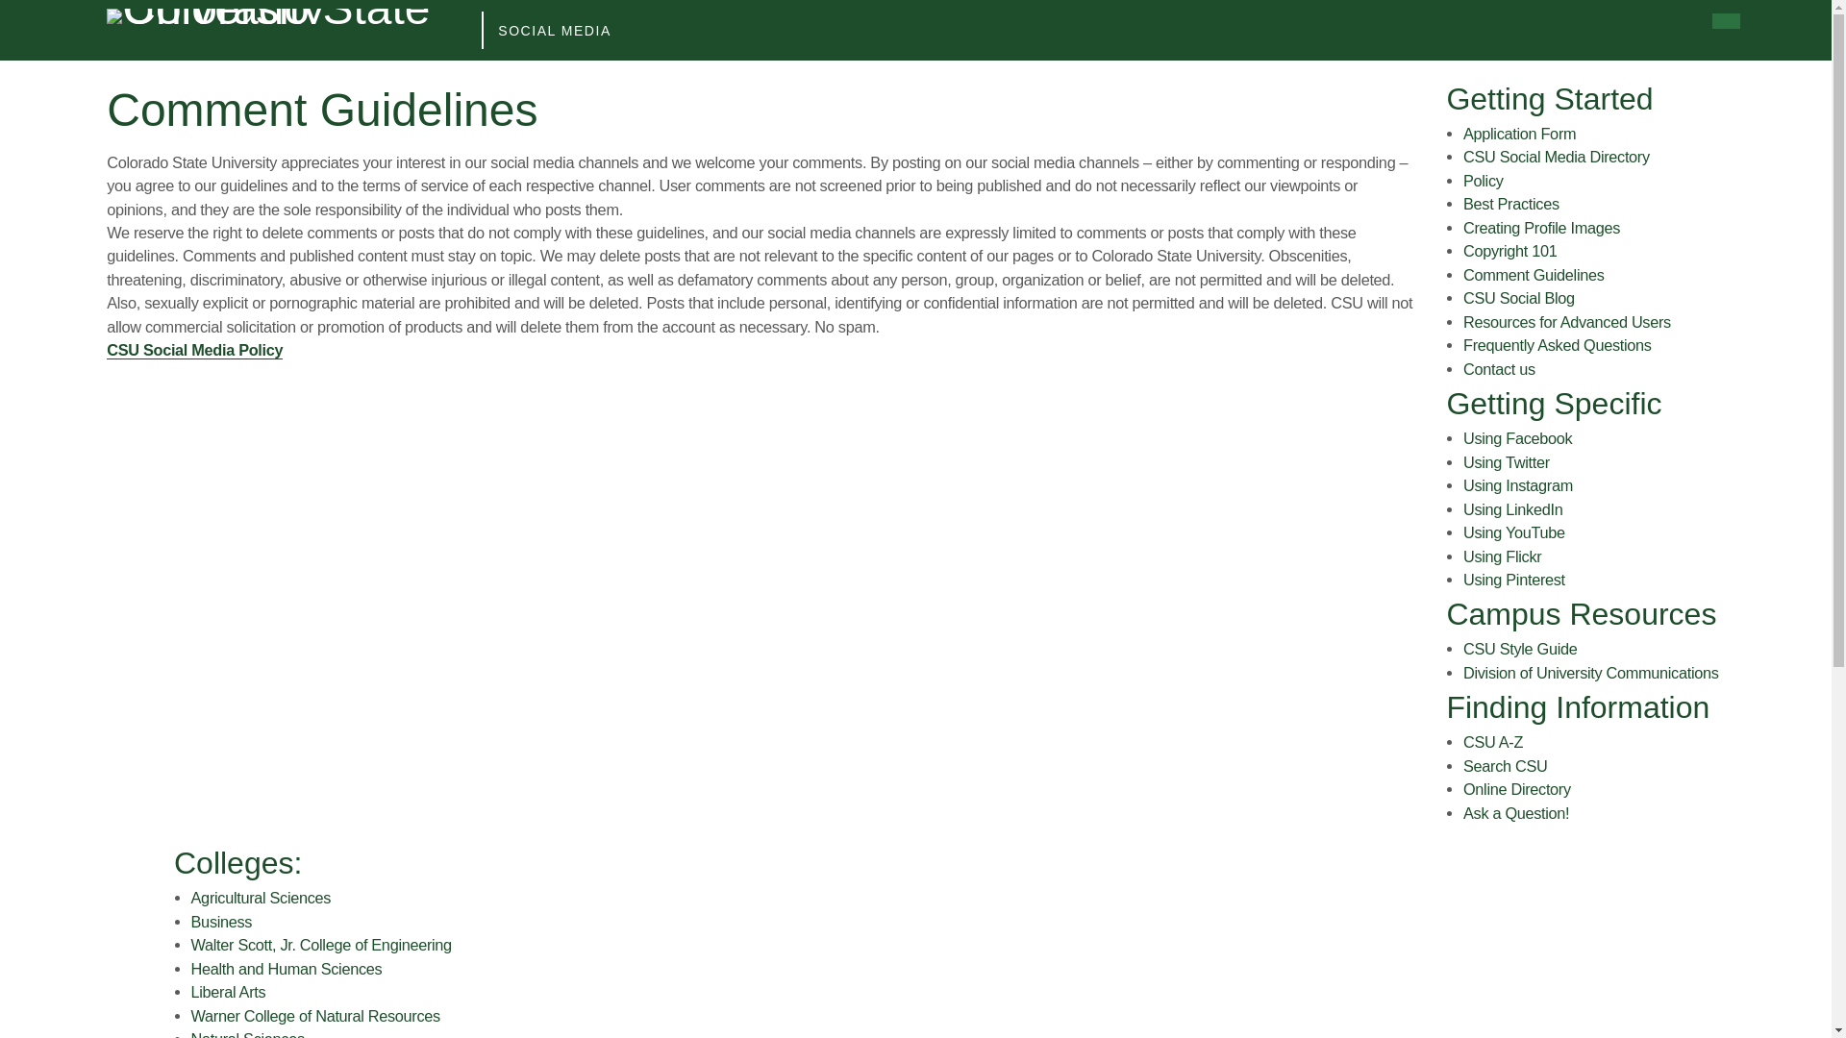 This screenshot has height=1038, width=1846. I want to click on Walter Scott, Jr. College of Engineering, so click(321, 945).